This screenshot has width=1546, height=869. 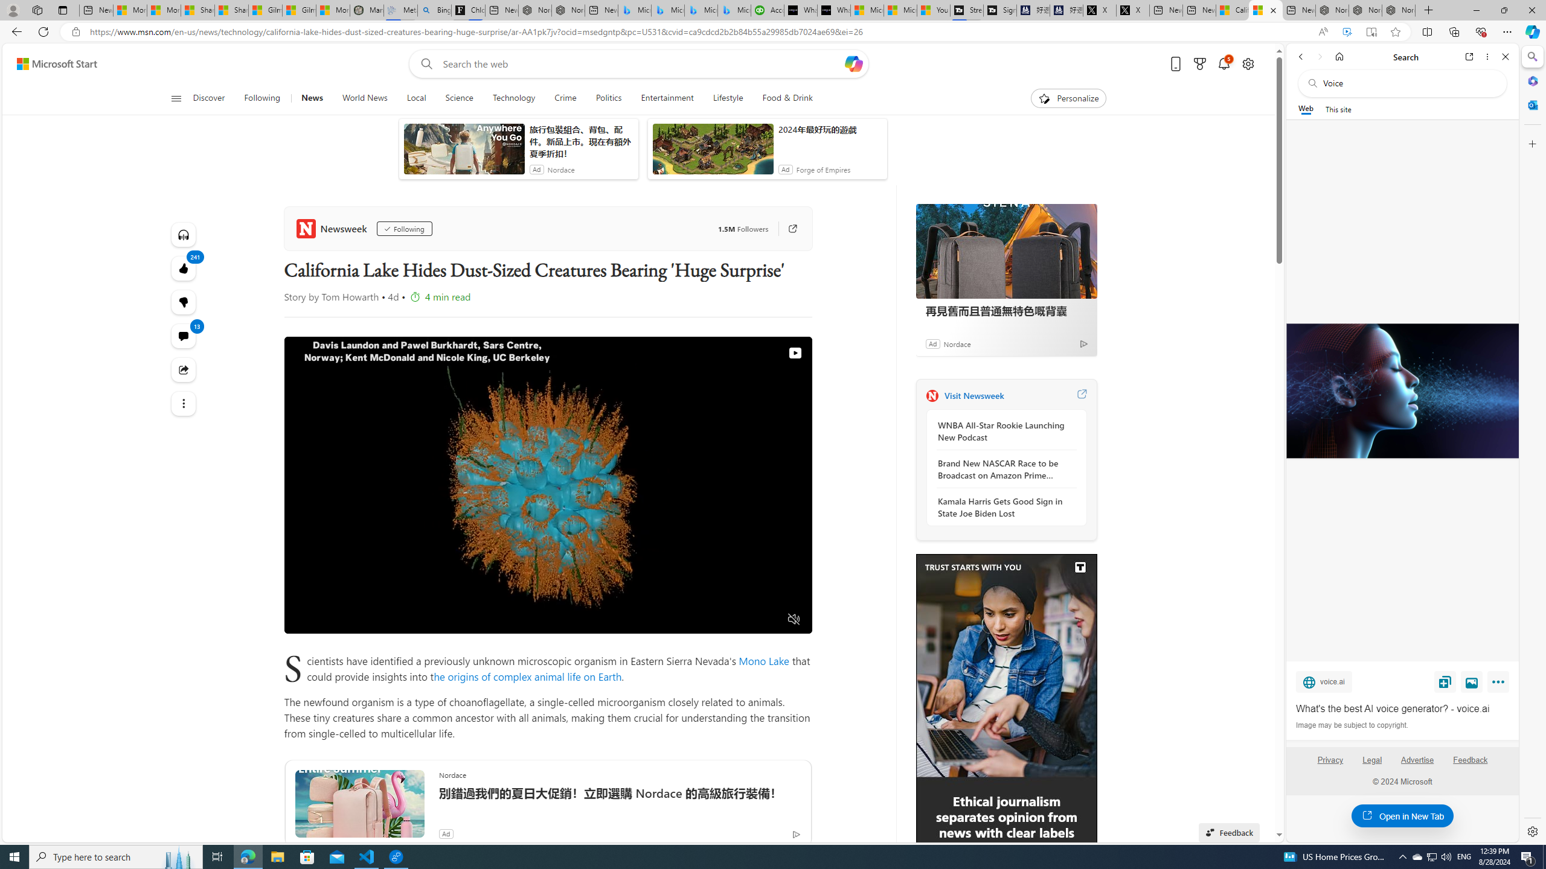 What do you see at coordinates (350, 619) in the screenshot?
I see `Seek Forward` at bounding box center [350, 619].